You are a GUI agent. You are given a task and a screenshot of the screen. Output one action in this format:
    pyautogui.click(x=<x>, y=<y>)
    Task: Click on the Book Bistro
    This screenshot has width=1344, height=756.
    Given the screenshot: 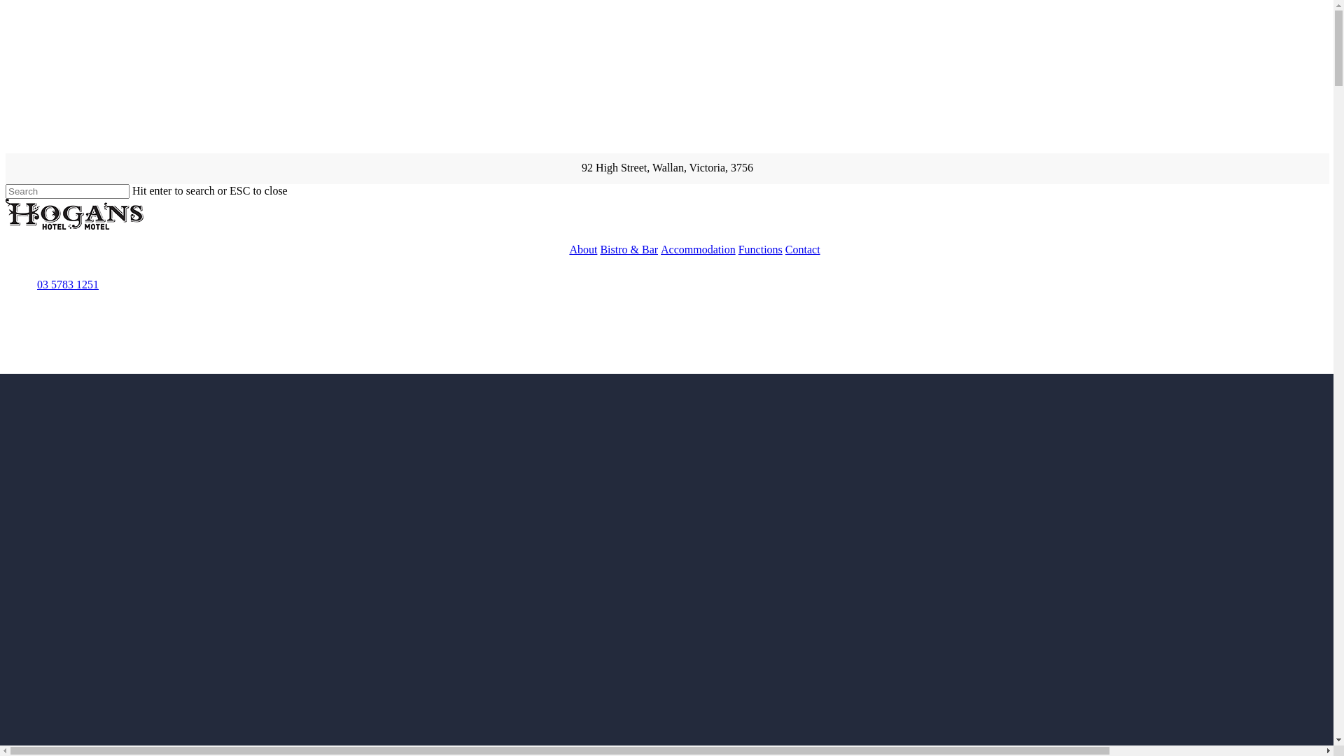 What is the action you would take?
    pyautogui.click(x=33, y=697)
    